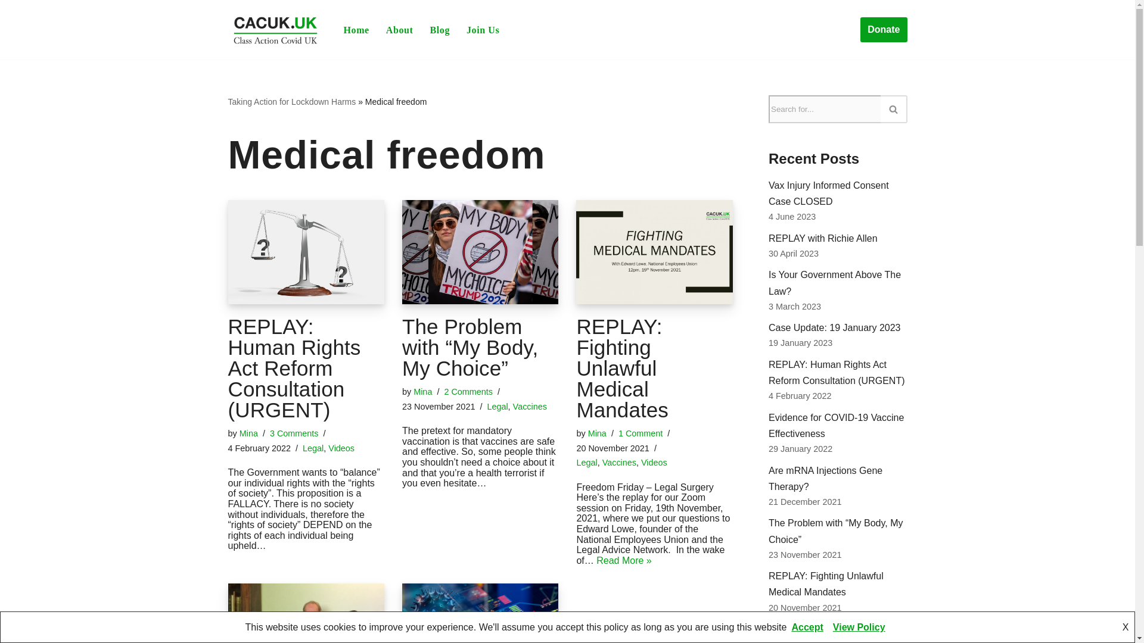  I want to click on Vaccines, so click(529, 407).